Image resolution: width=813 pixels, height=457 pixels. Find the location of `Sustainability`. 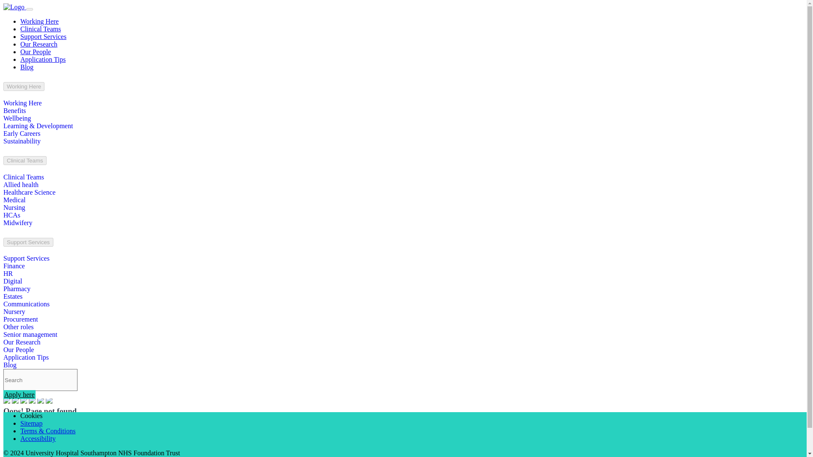

Sustainability is located at coordinates (22, 141).